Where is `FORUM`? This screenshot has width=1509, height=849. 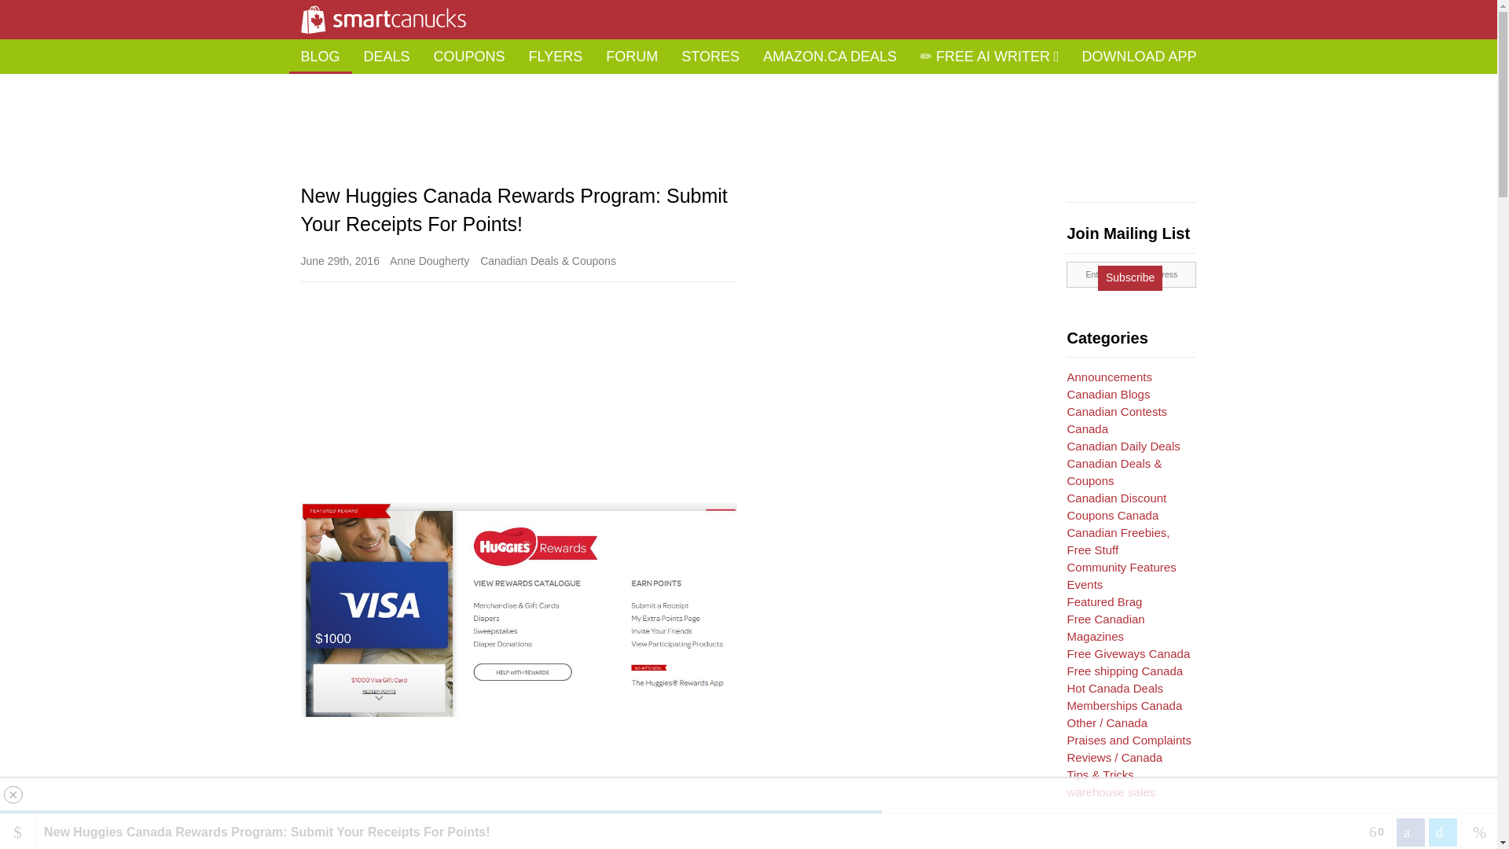
FORUM is located at coordinates (632, 56).